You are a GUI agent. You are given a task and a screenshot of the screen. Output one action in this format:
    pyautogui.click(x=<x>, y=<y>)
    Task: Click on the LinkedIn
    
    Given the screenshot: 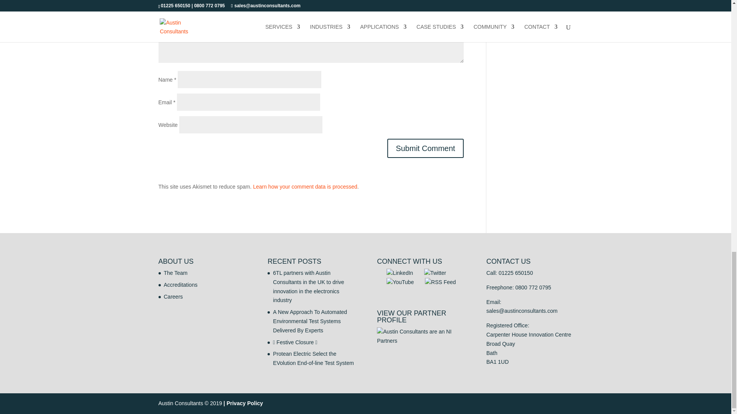 What is the action you would take?
    pyautogui.click(x=399, y=273)
    